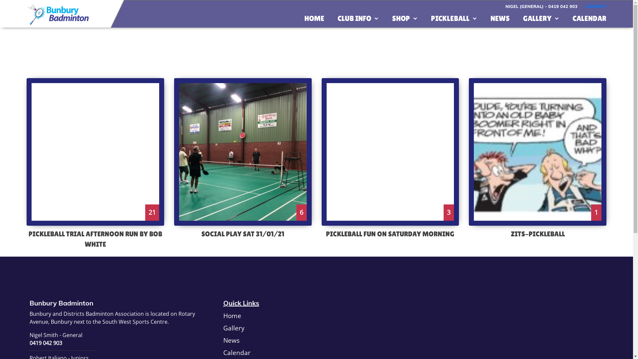  What do you see at coordinates (538, 159) in the screenshot?
I see `1
ZITS-PICKLEBALL` at bounding box center [538, 159].